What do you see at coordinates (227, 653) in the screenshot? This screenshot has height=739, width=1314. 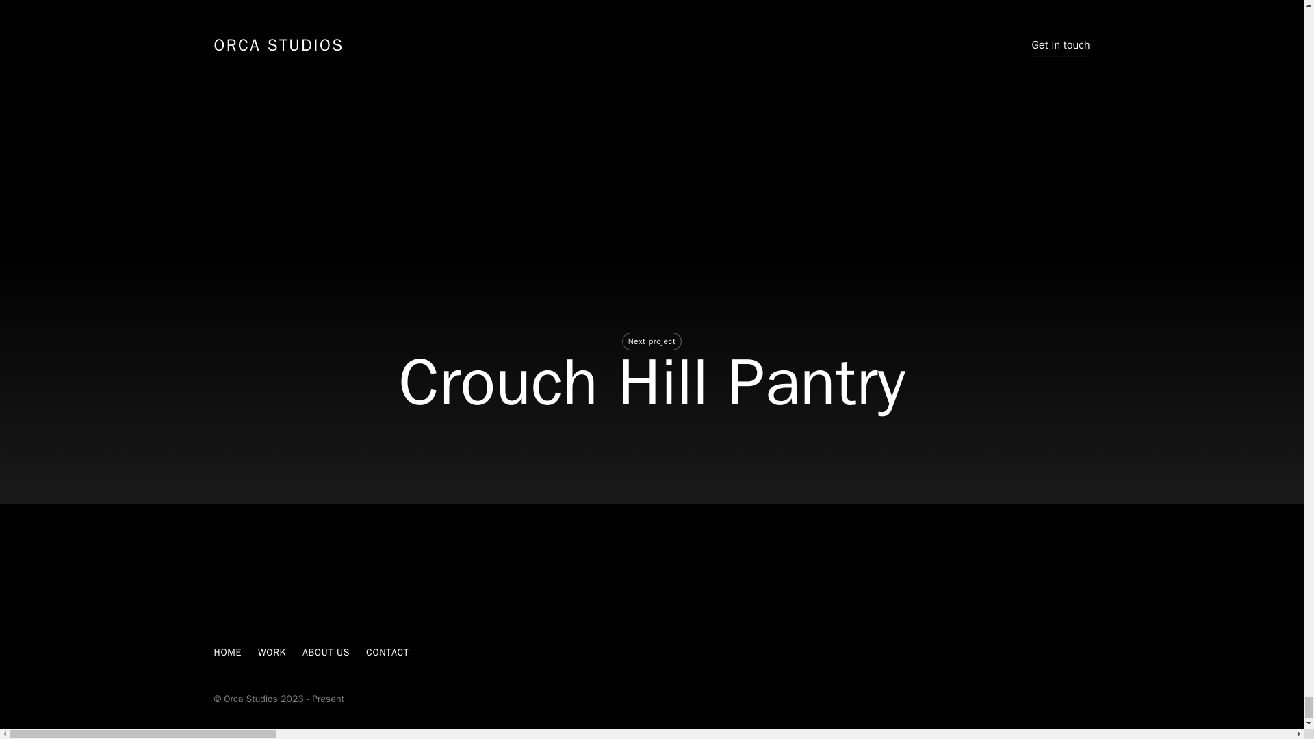 I see `HOME` at bounding box center [227, 653].